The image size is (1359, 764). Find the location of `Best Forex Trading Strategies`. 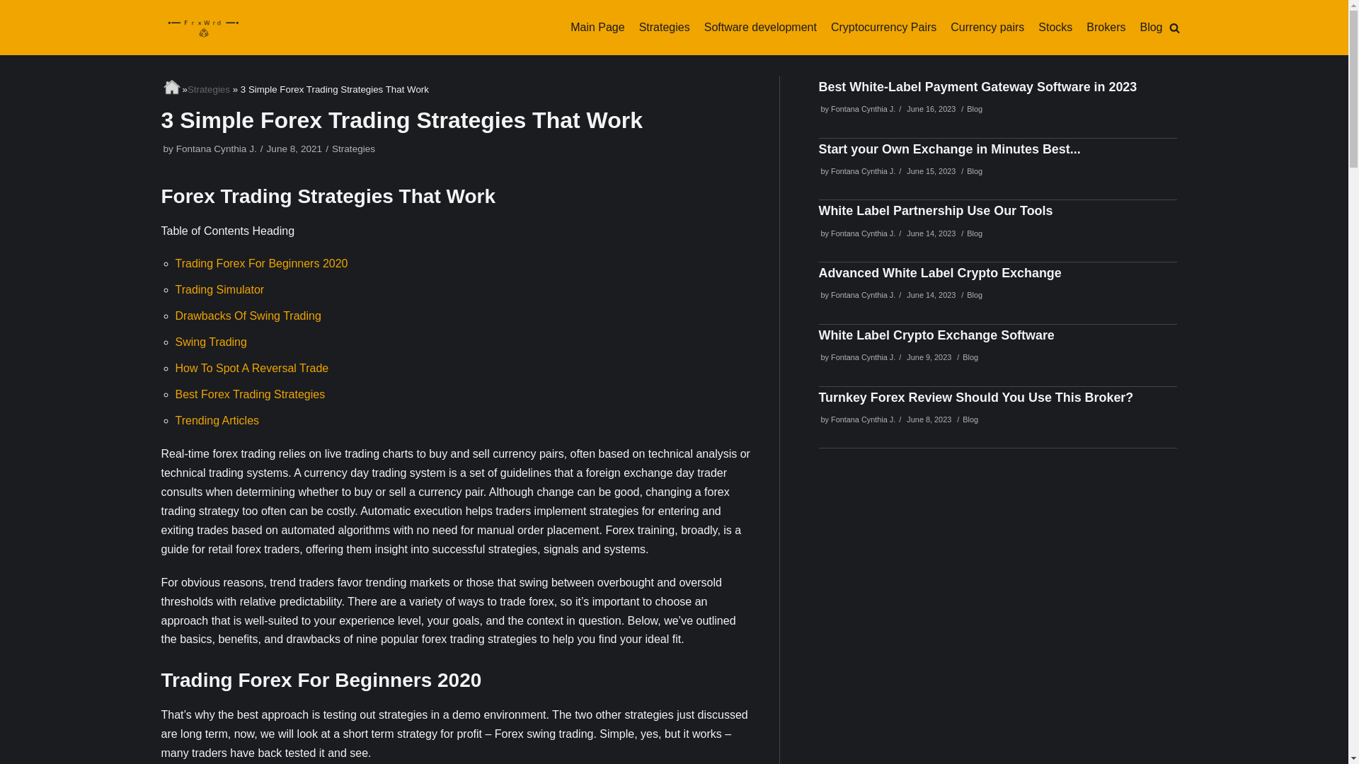

Best Forex Trading Strategies is located at coordinates (251, 393).